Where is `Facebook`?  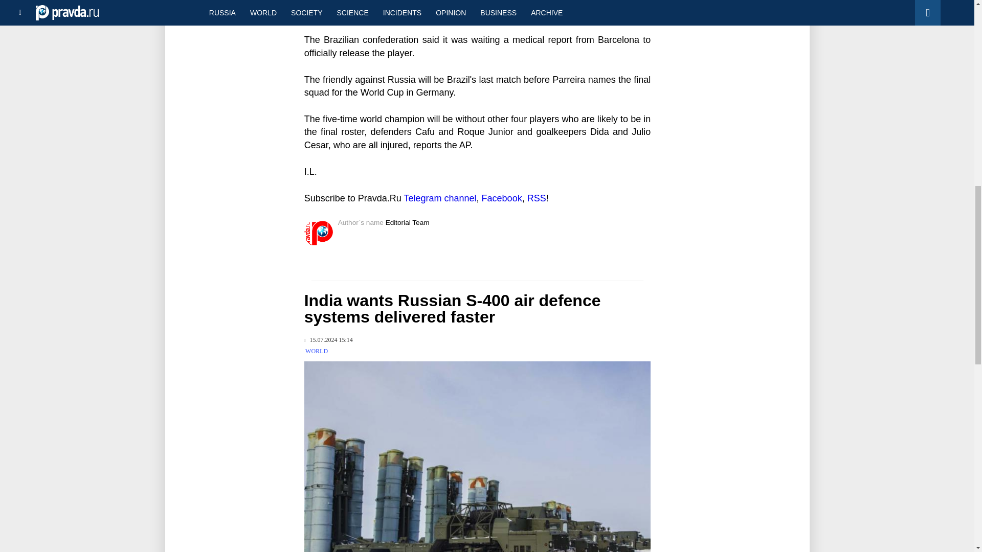 Facebook is located at coordinates (502, 198).